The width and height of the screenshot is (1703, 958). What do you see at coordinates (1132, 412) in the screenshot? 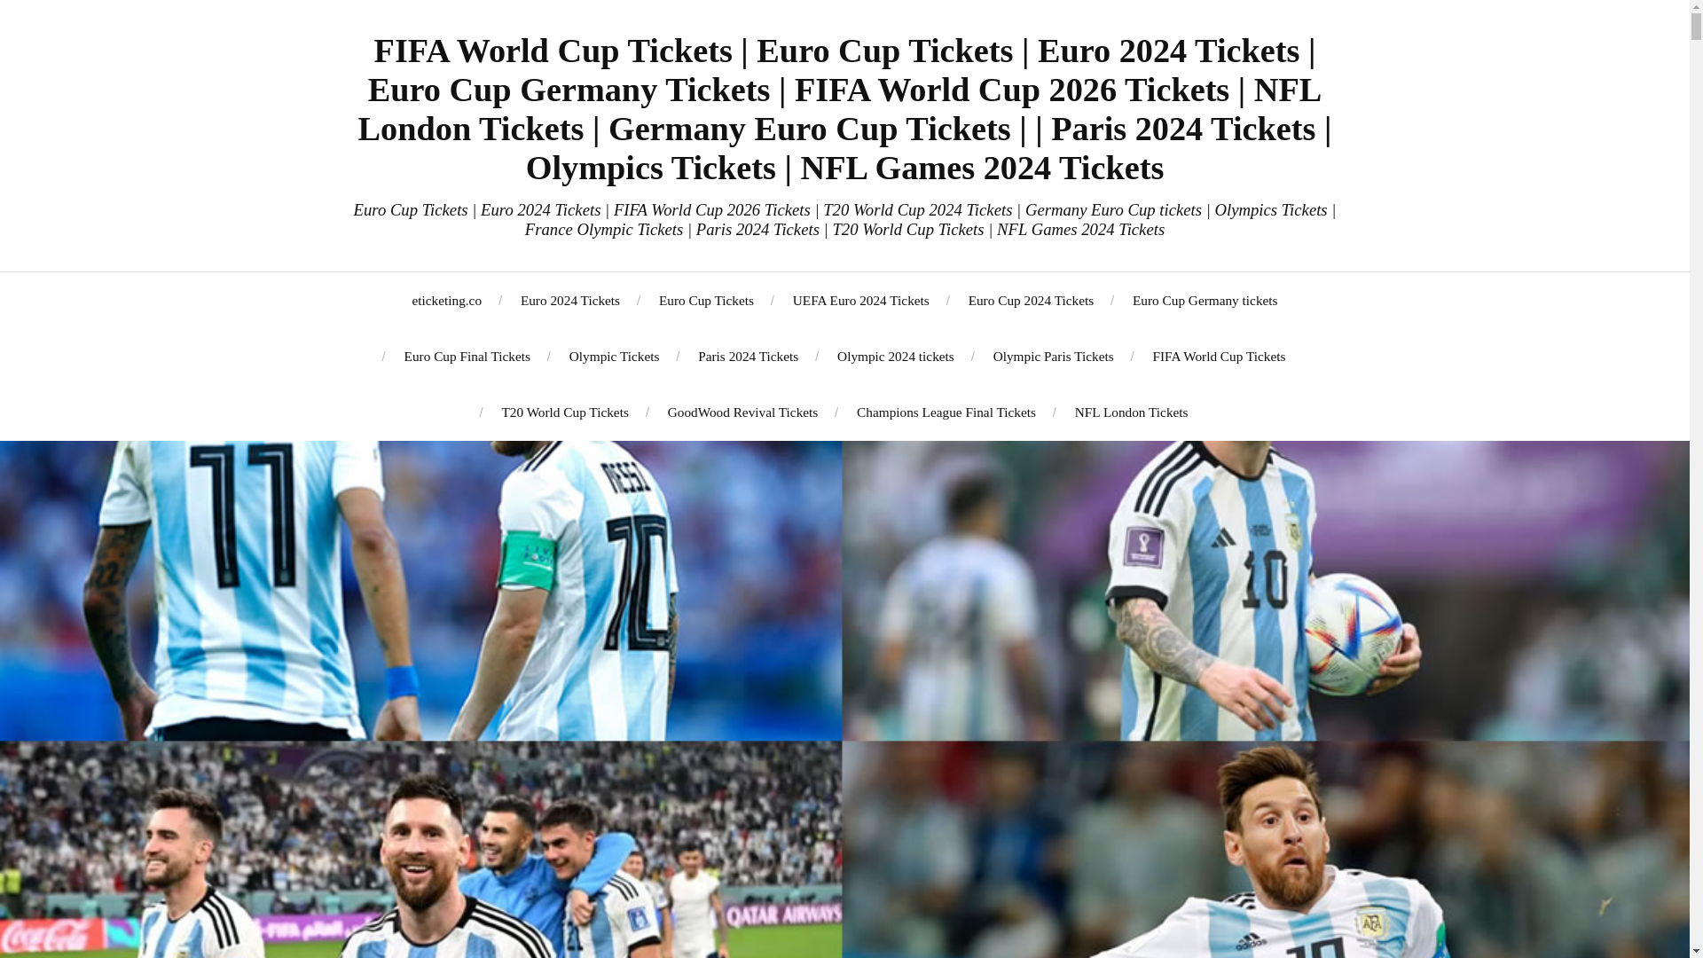
I see `NFL London Tickets` at bounding box center [1132, 412].